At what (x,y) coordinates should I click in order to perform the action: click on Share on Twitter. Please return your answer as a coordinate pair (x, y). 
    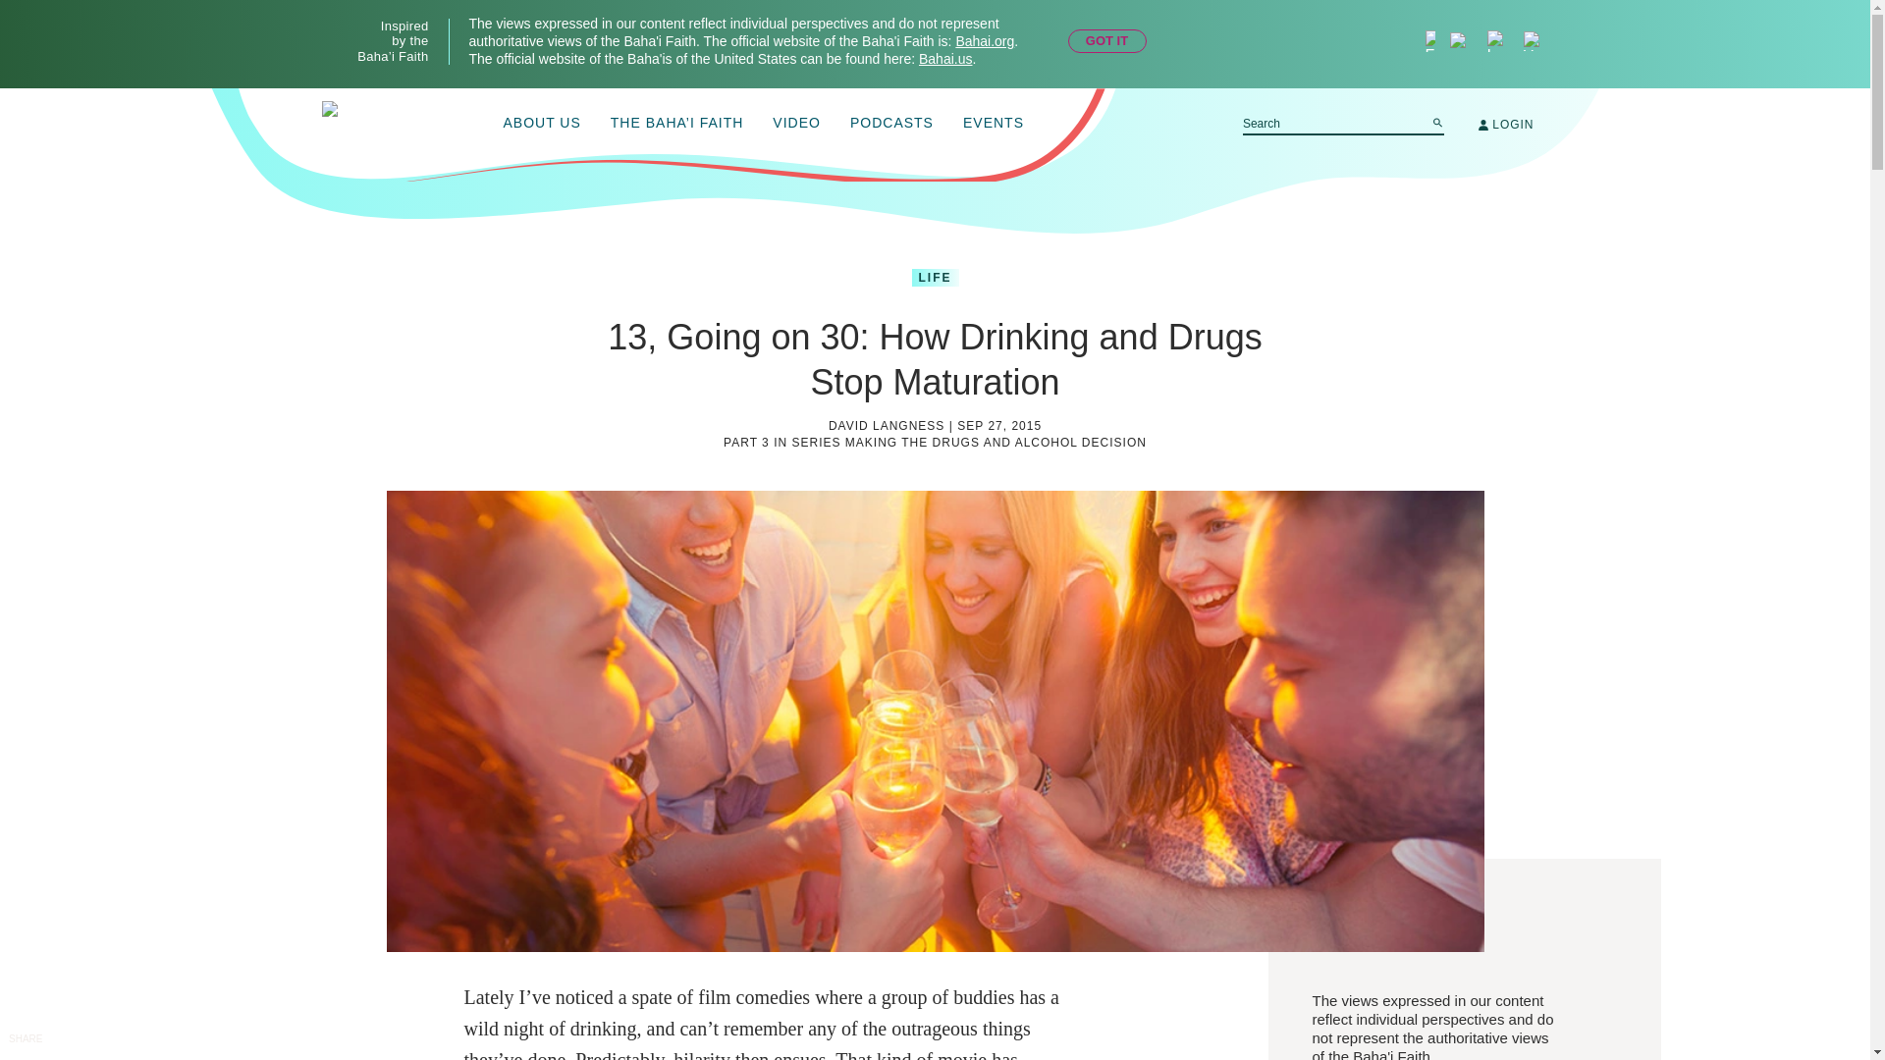
    Looking at the image, I should click on (24, 1054).